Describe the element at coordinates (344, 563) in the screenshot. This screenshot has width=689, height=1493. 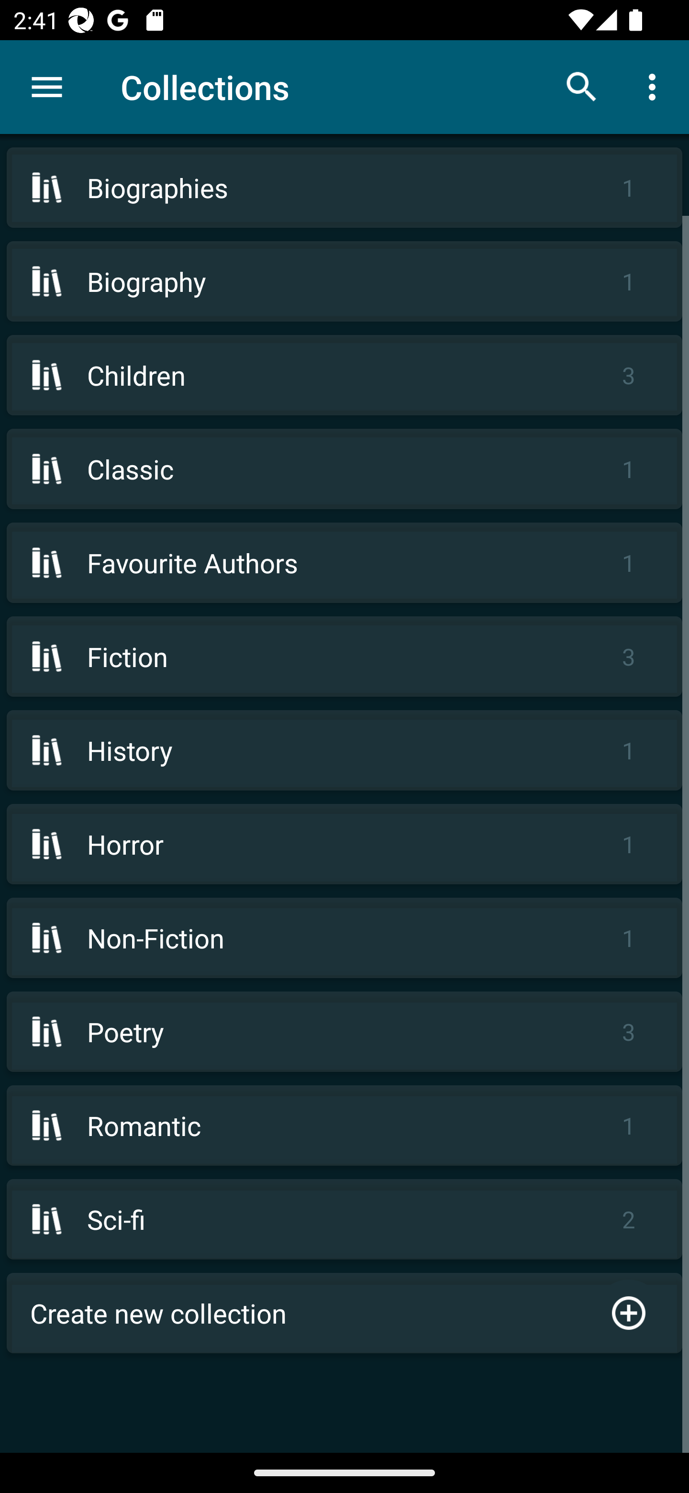
I see `Favourite Authors 1` at that location.